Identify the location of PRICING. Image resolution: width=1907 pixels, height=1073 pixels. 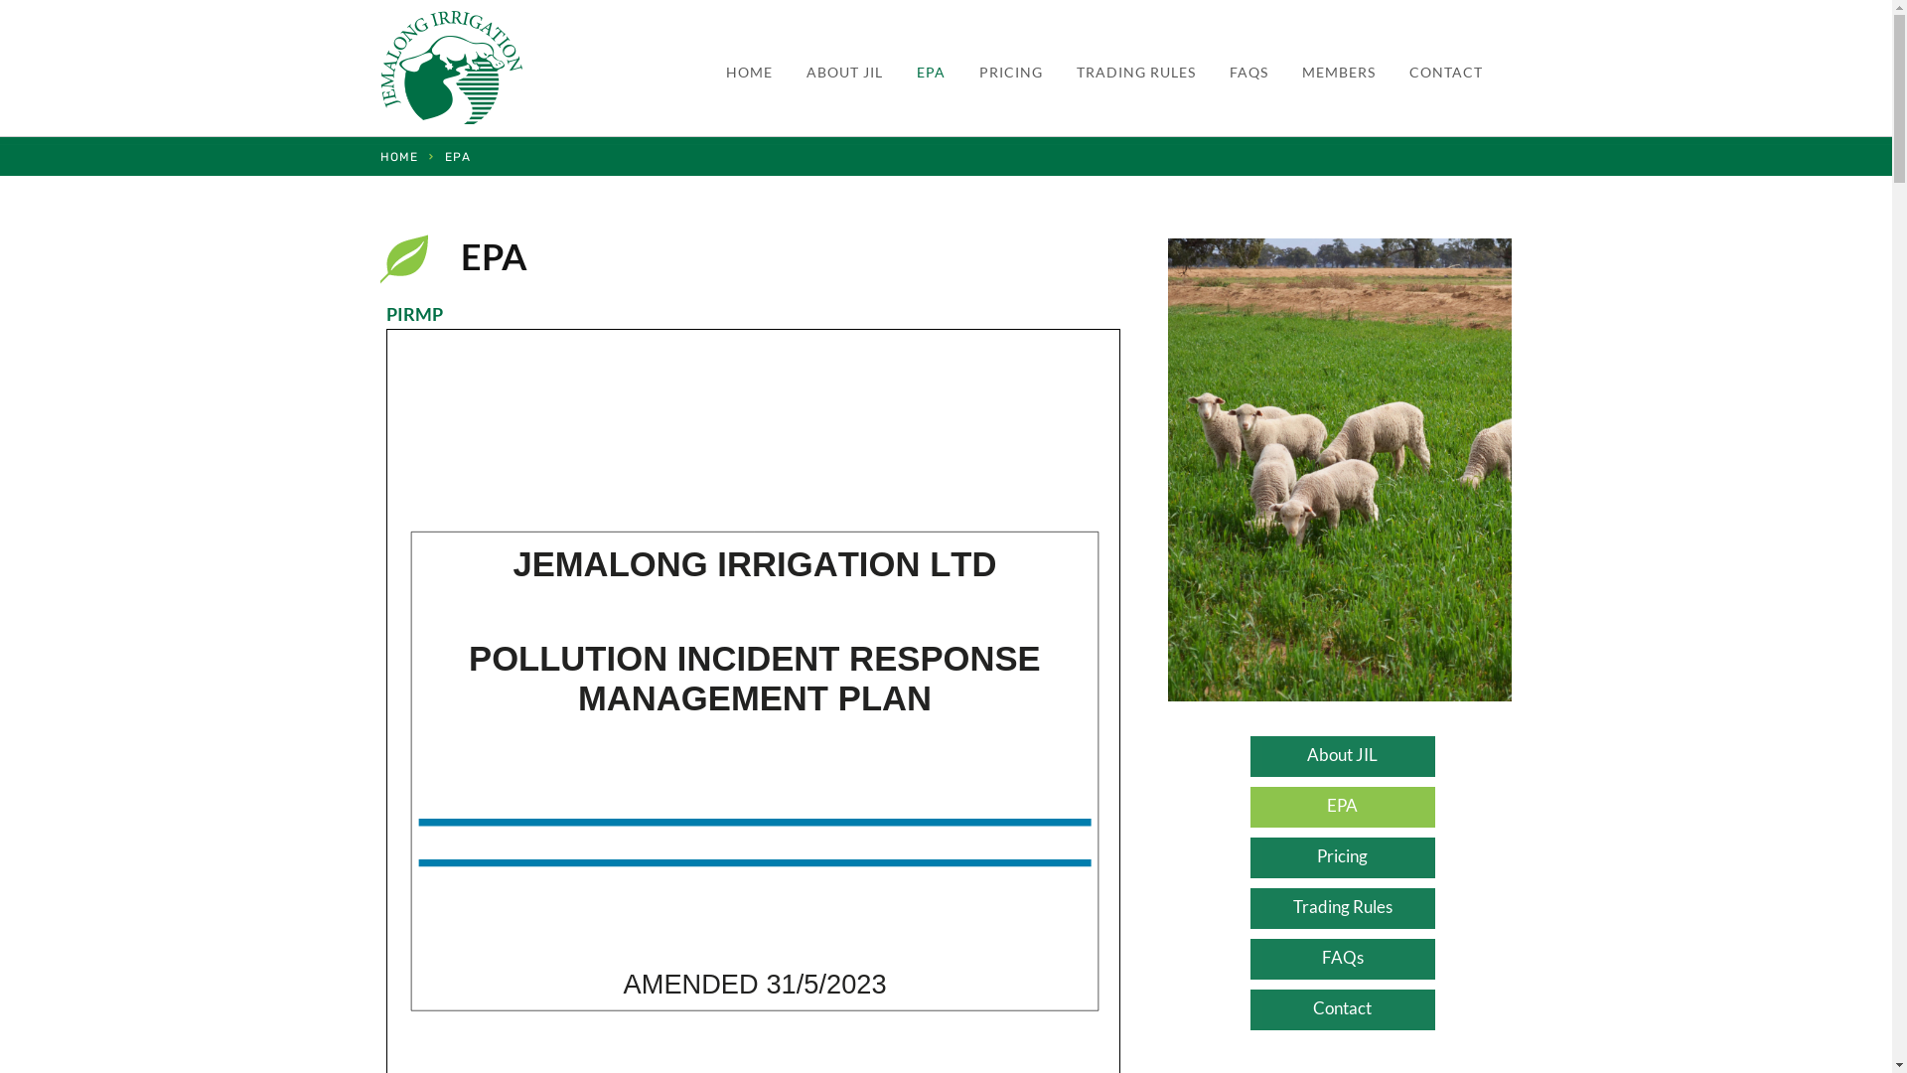
(1011, 72).